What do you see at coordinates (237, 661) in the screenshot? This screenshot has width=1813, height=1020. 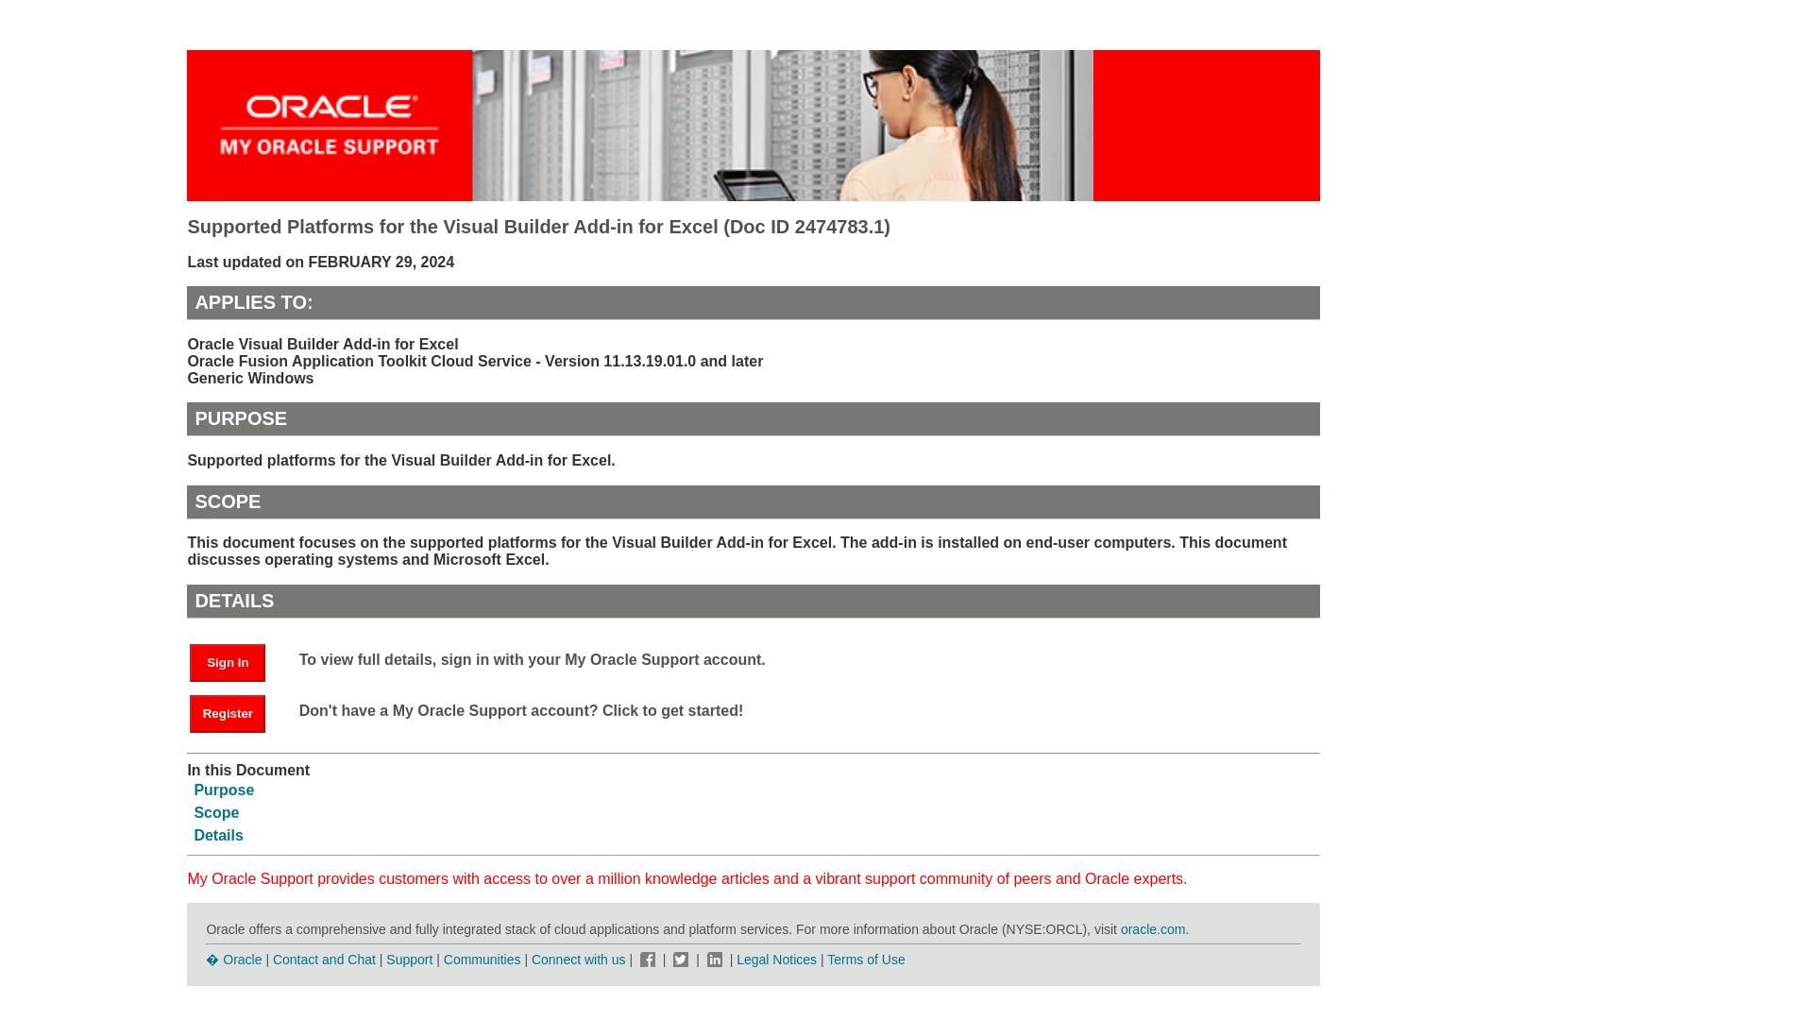 I see `Sign In` at bounding box center [237, 661].